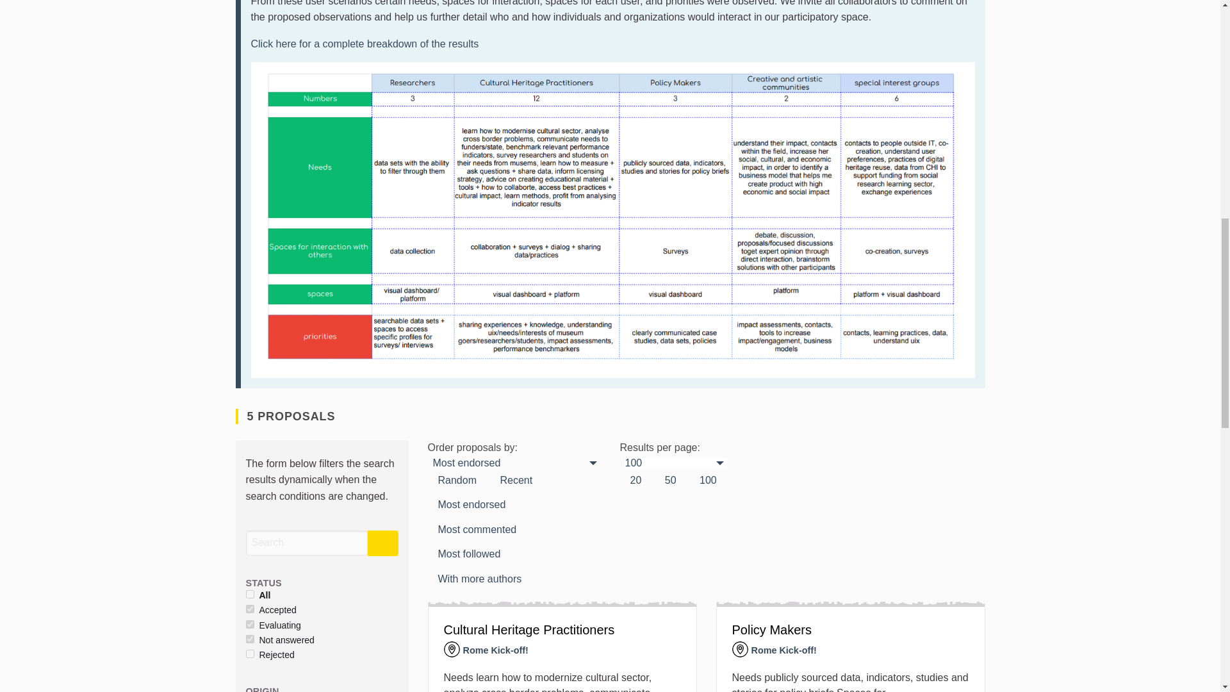 Image resolution: width=1230 pixels, height=692 pixels. What do you see at coordinates (470, 554) in the screenshot?
I see `Order proposals by:` at bounding box center [470, 554].